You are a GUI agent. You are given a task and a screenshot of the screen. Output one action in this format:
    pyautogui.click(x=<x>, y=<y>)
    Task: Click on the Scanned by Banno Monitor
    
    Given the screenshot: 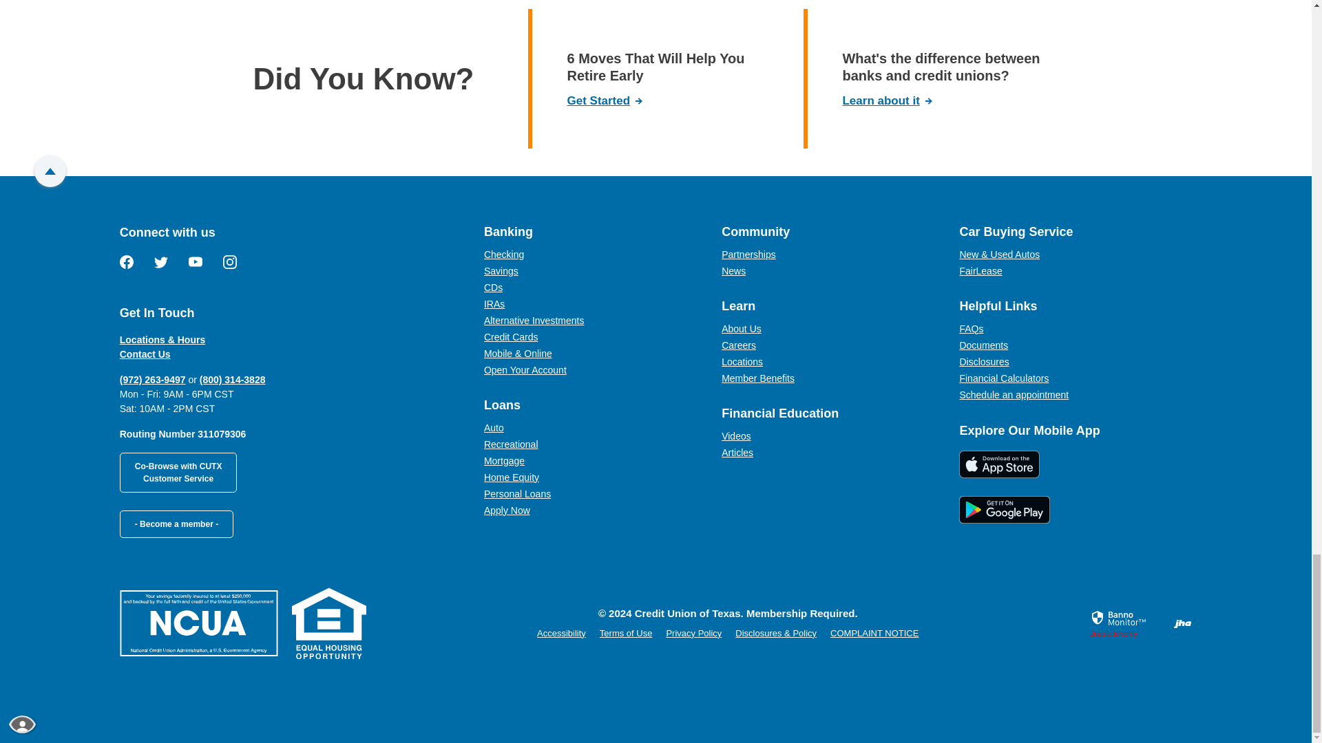 What is the action you would take?
    pyautogui.click(x=1120, y=618)
    